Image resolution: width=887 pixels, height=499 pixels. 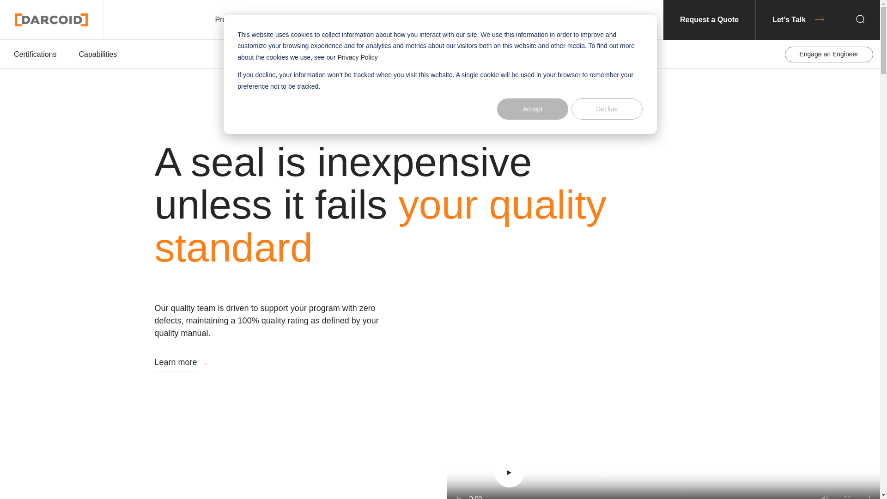 What do you see at coordinates (710, 20) in the screenshot?
I see `Request a Quote` at bounding box center [710, 20].